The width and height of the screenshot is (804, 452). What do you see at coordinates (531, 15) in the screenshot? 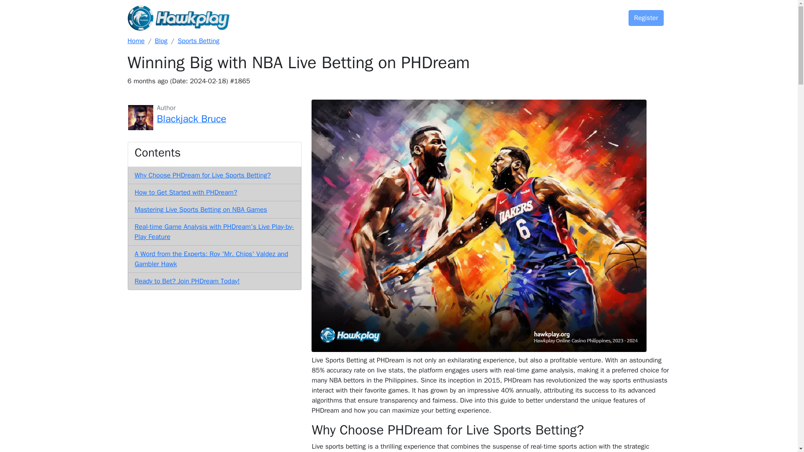
I see `Blog` at bounding box center [531, 15].